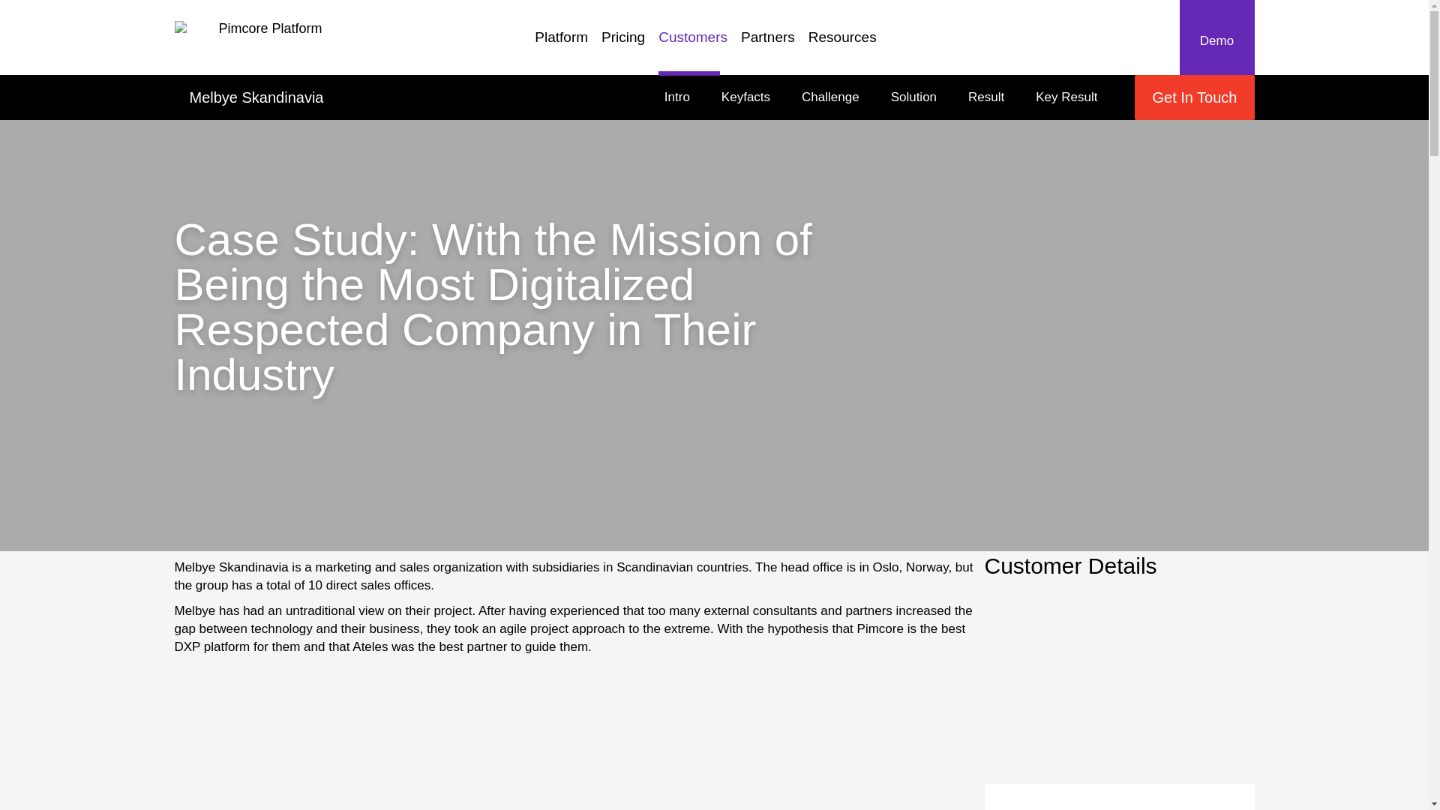  What do you see at coordinates (913, 97) in the screenshot?
I see `Solution` at bounding box center [913, 97].